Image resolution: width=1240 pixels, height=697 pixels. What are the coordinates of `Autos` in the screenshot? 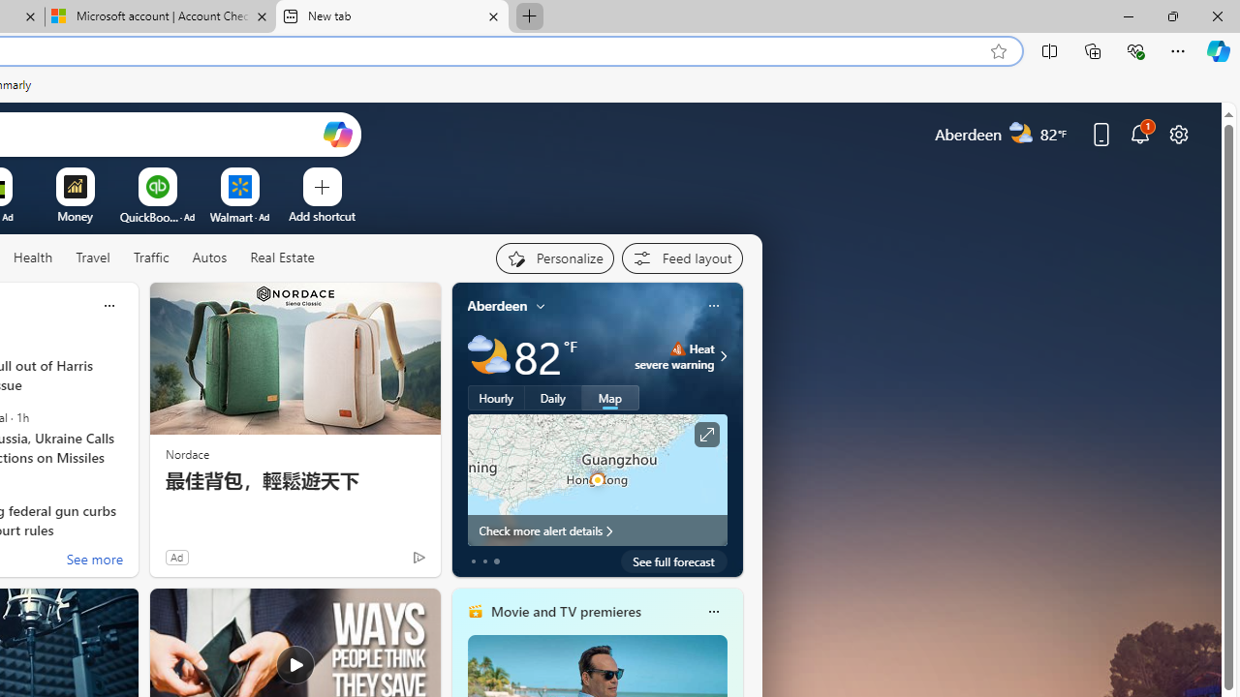 It's located at (209, 258).